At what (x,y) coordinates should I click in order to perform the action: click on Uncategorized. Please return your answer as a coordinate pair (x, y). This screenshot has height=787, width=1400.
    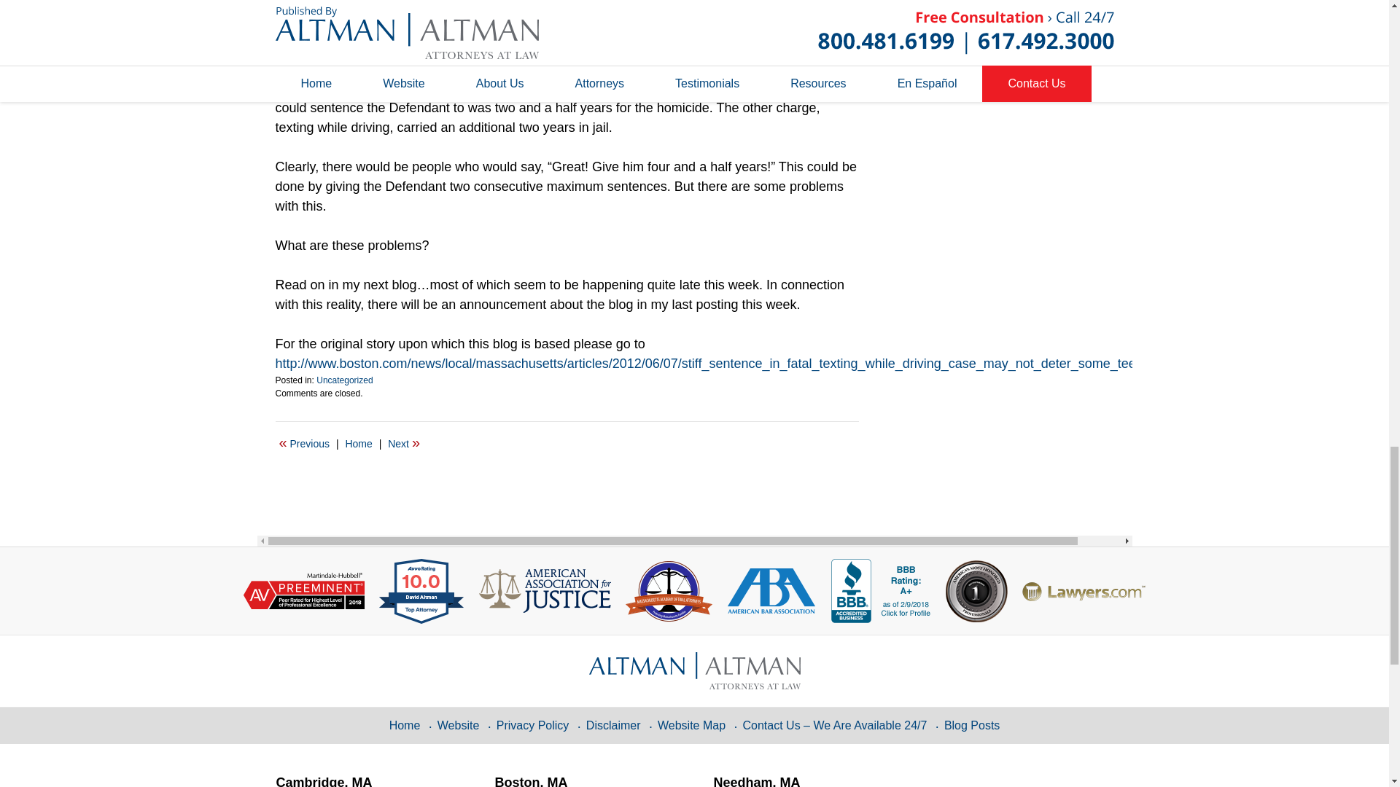
    Looking at the image, I should click on (344, 380).